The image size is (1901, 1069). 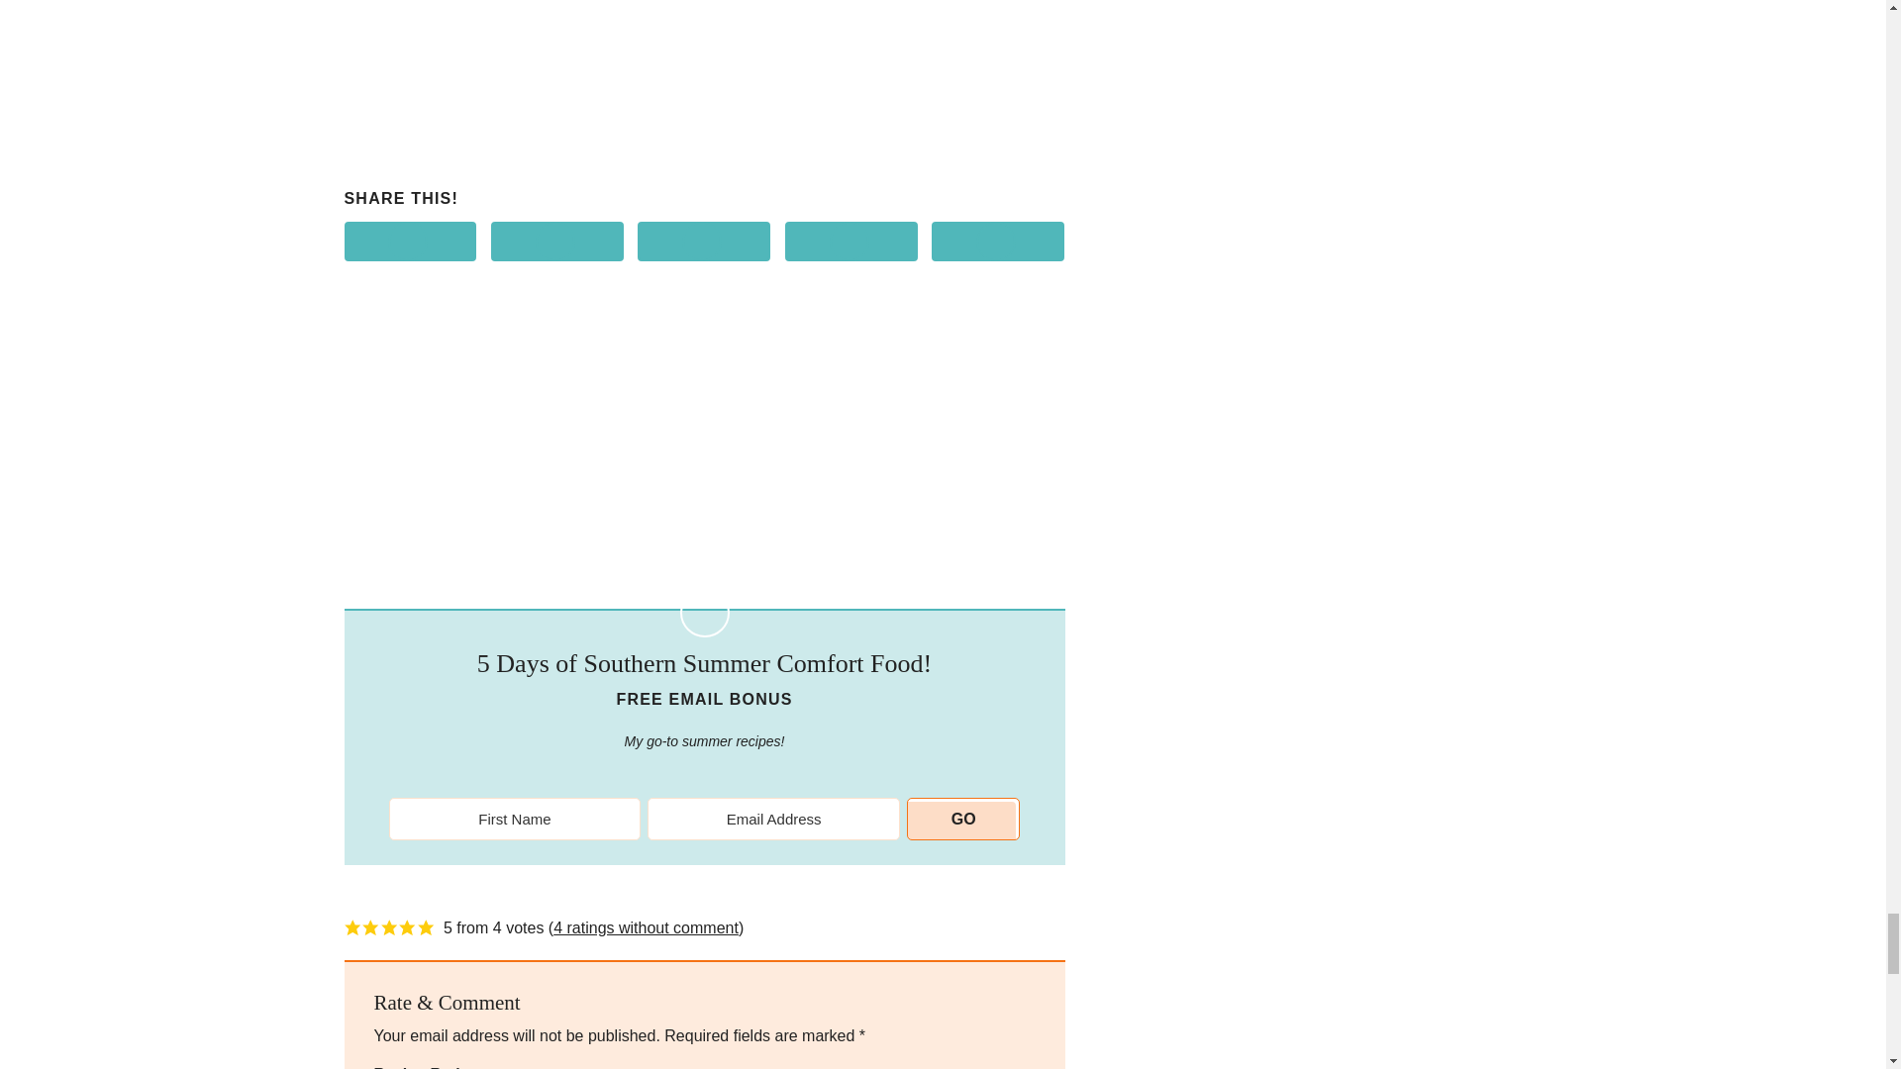 What do you see at coordinates (998, 241) in the screenshot?
I see `Print this webpage` at bounding box center [998, 241].